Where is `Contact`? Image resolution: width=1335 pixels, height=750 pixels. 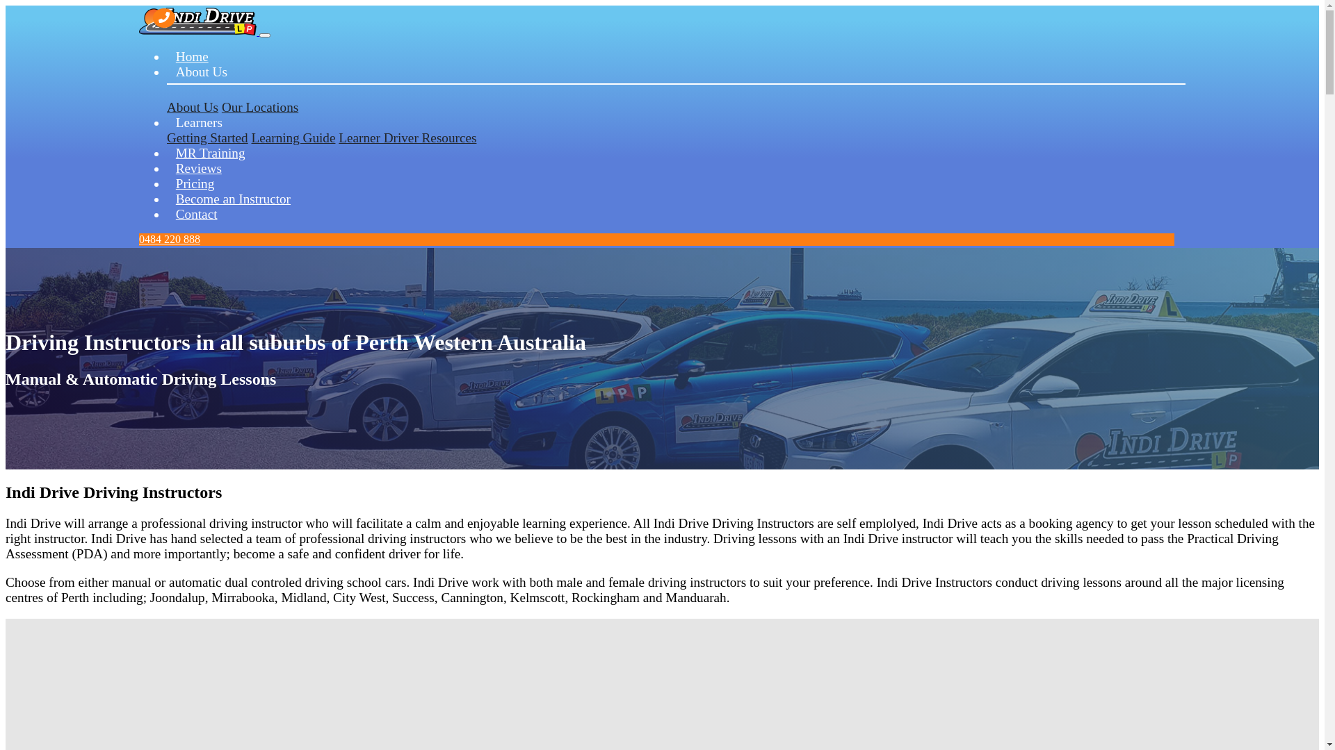
Contact is located at coordinates (196, 214).